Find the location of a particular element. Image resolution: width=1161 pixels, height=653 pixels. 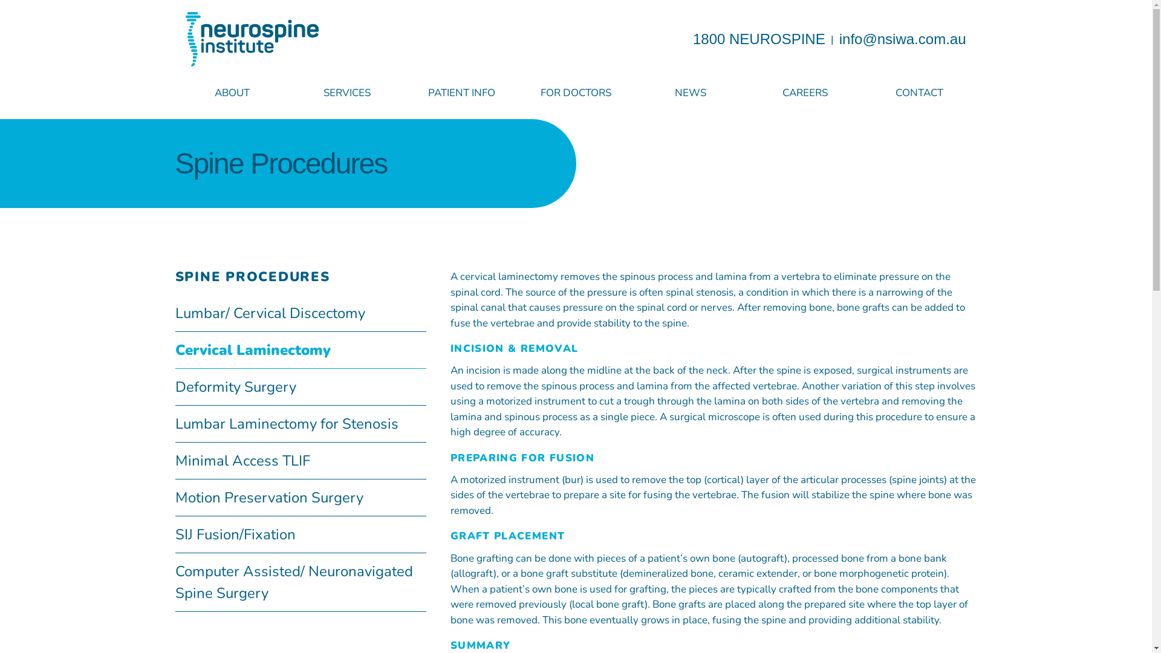

CONTACT is located at coordinates (919, 93).